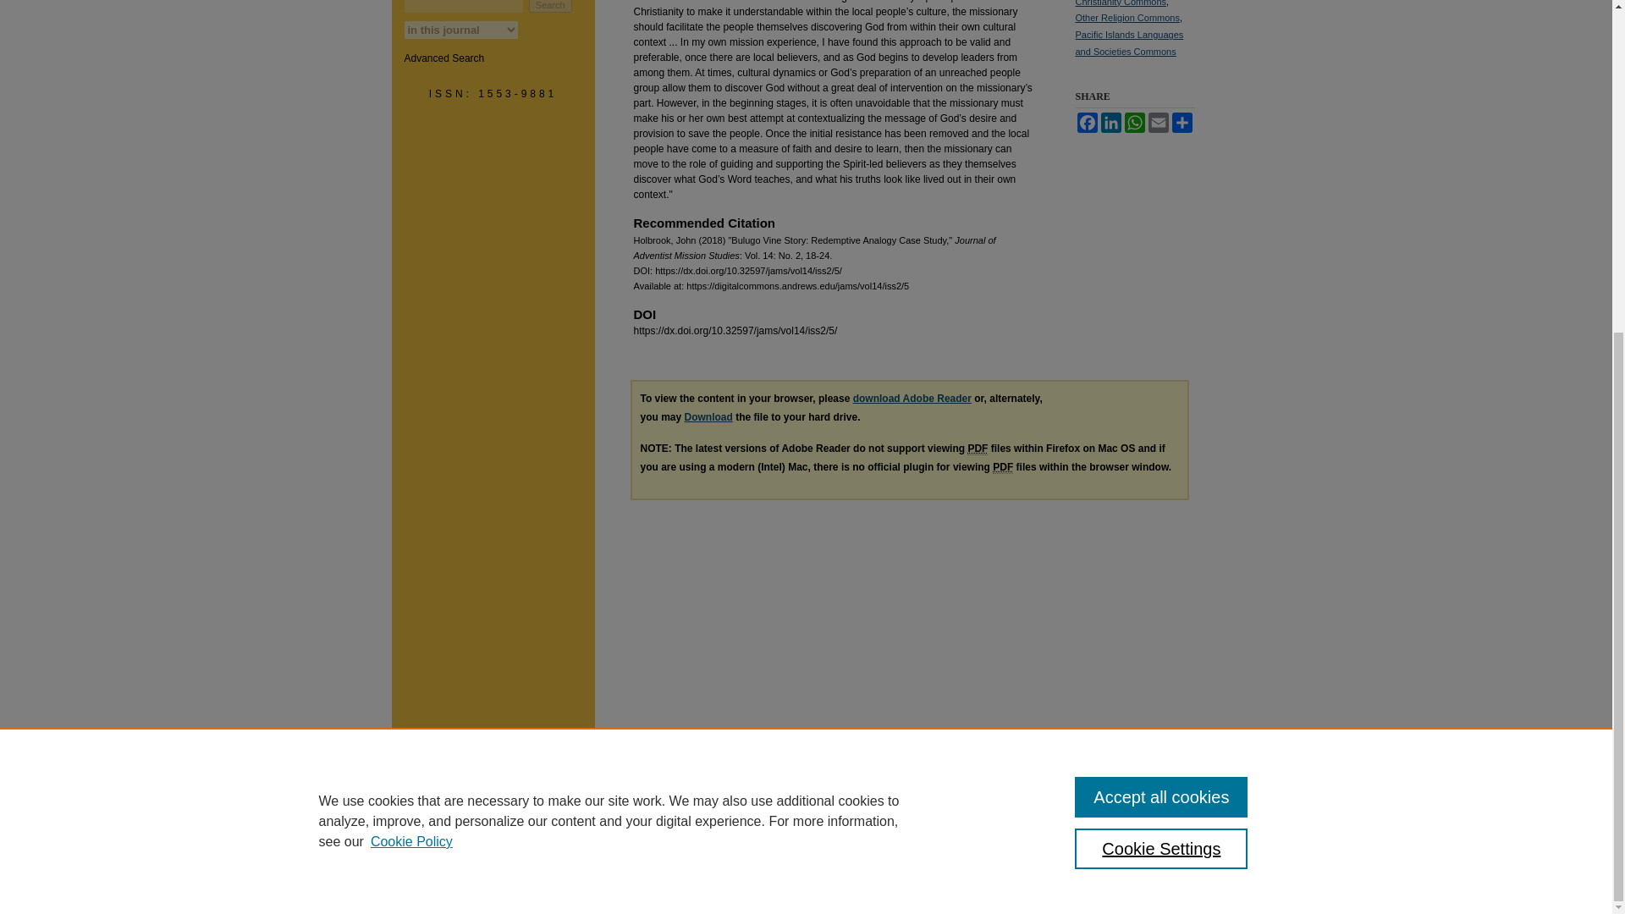 This screenshot has height=914, width=1625. I want to click on Download, so click(708, 417).